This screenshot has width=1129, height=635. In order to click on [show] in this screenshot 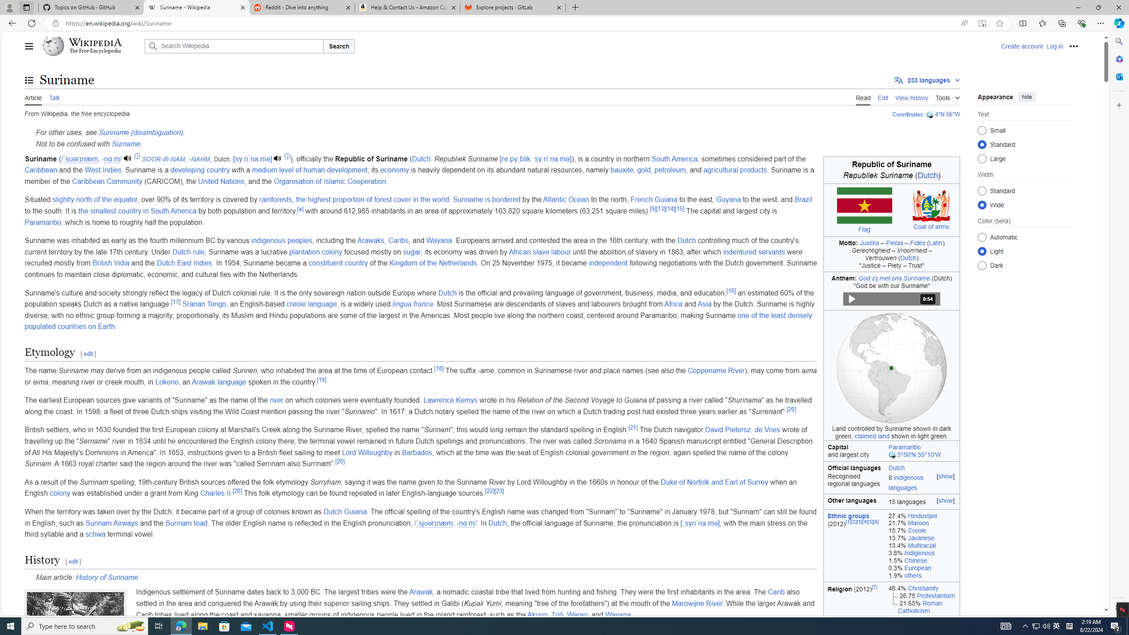, I will do `click(946, 500)`.